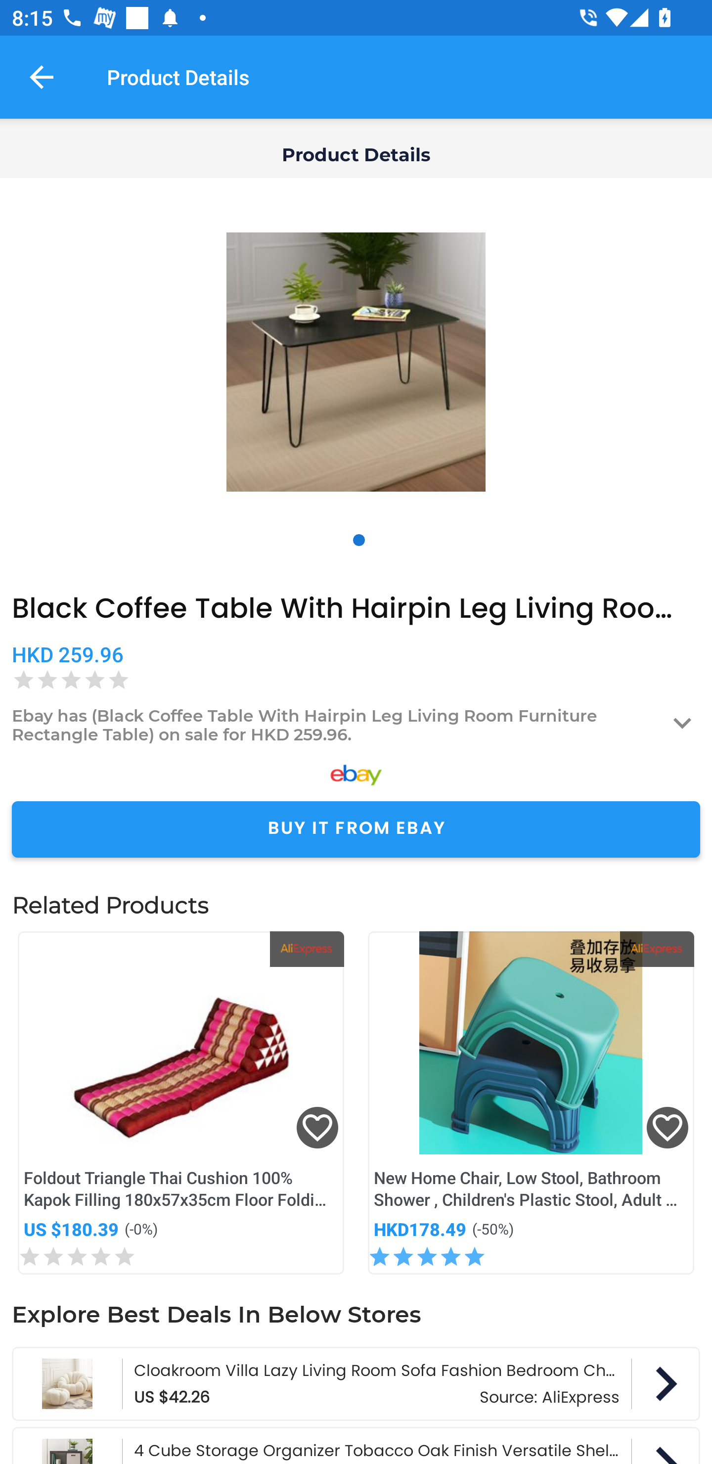  Describe the element at coordinates (42, 77) in the screenshot. I see `Navigate up` at that location.